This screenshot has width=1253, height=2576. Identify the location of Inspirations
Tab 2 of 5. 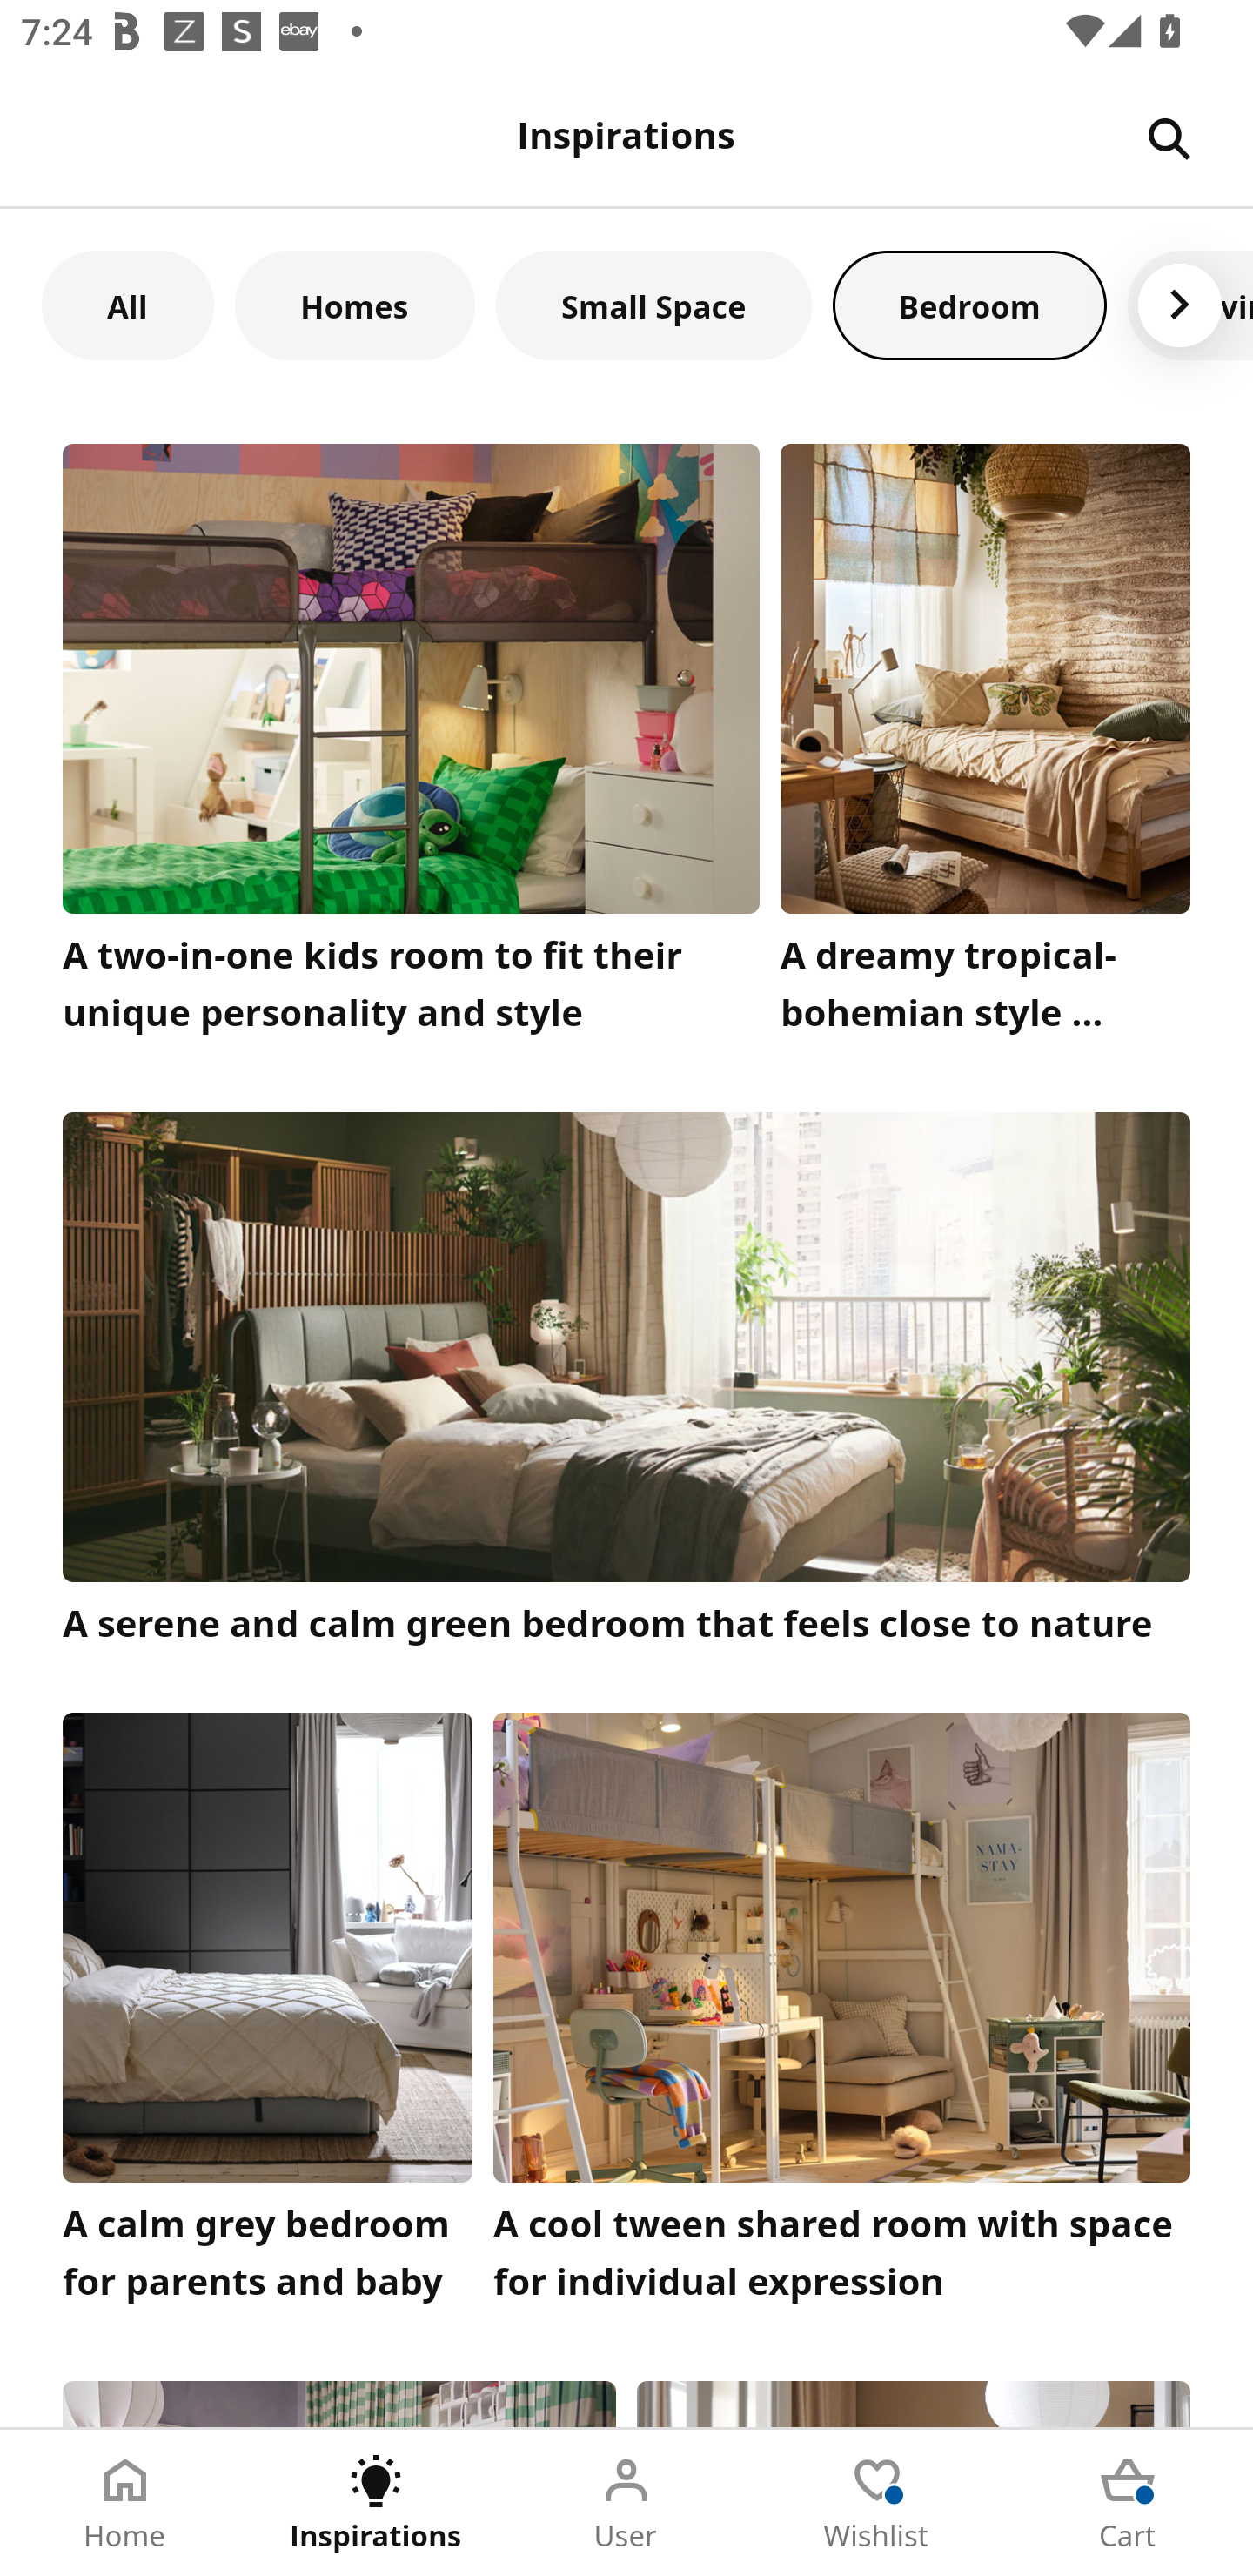
(376, 2503).